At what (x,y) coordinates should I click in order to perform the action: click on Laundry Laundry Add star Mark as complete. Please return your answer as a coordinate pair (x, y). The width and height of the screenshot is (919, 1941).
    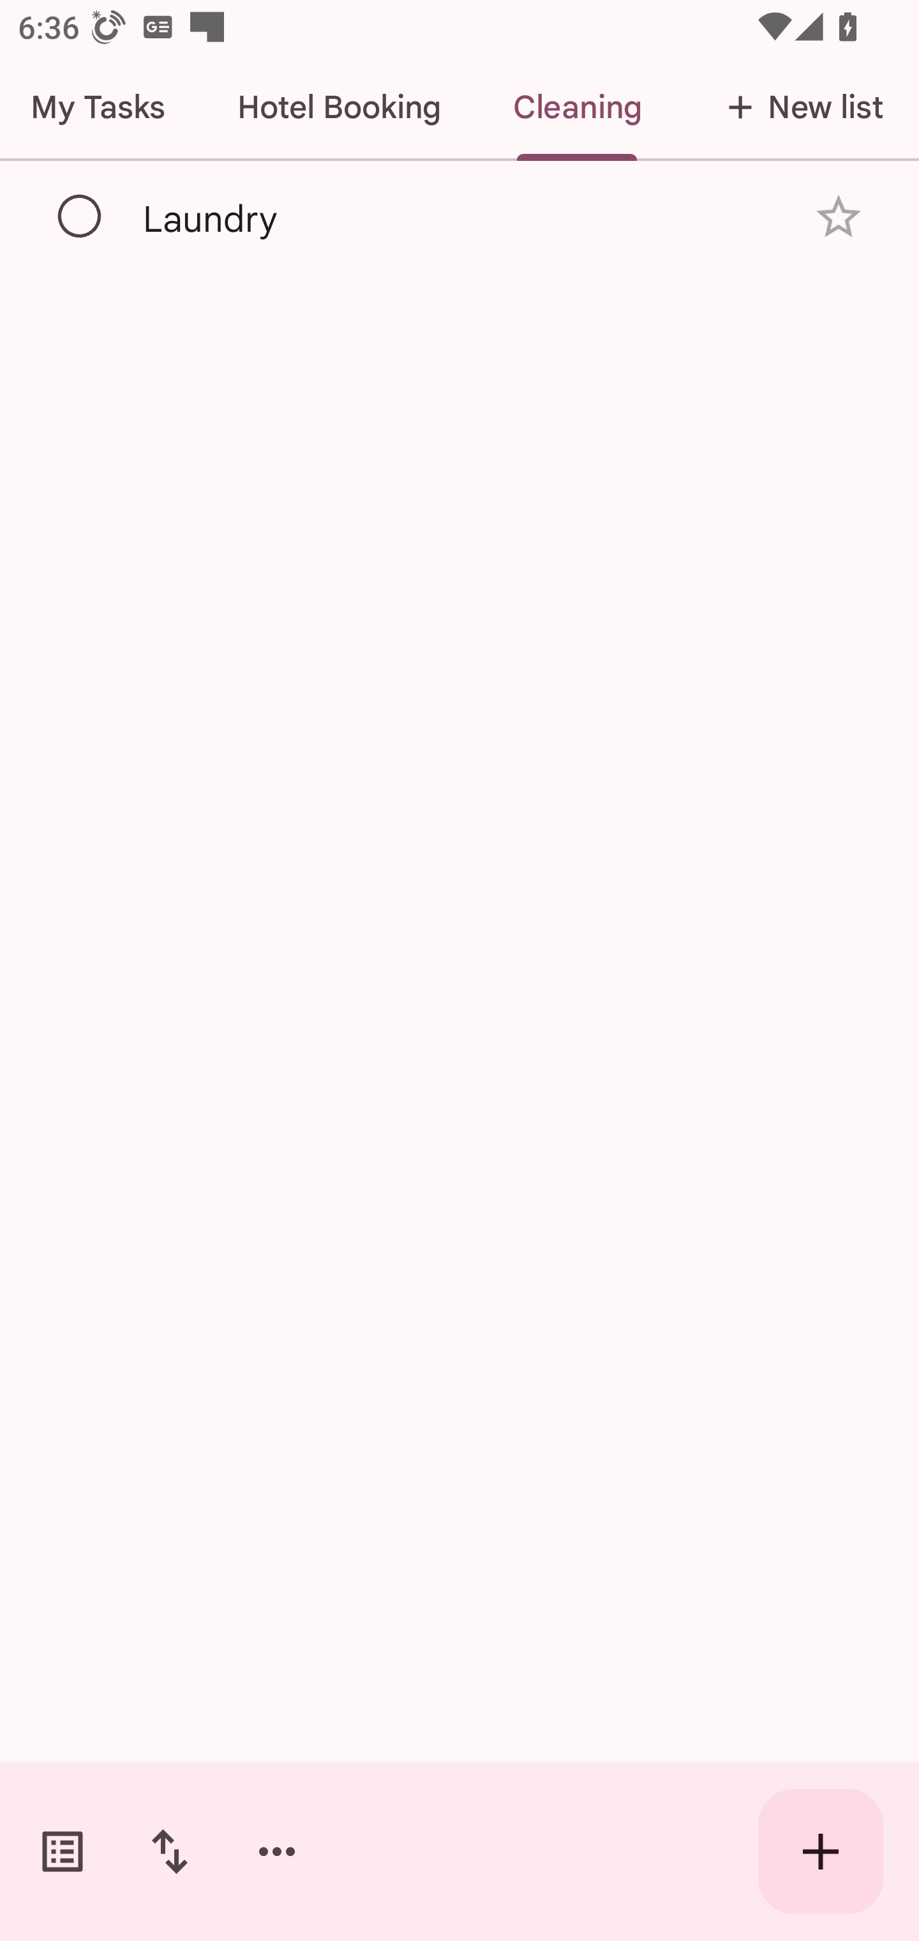
    Looking at the image, I should click on (459, 215).